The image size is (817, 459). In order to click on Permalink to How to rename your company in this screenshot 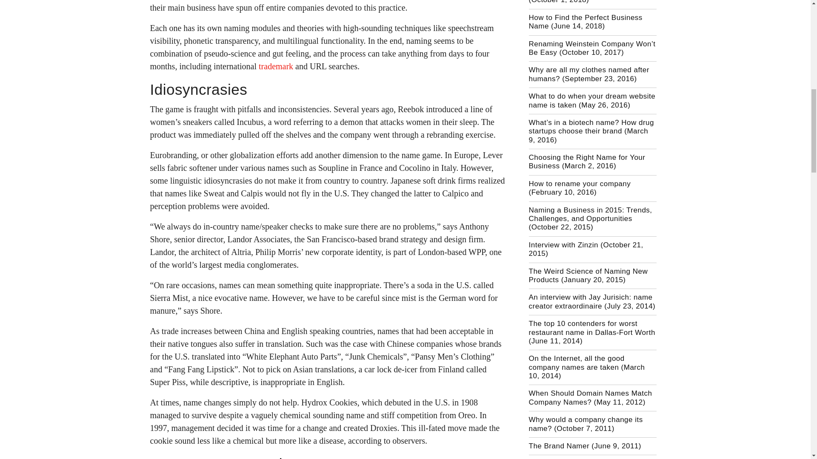, I will do `click(580, 188)`.